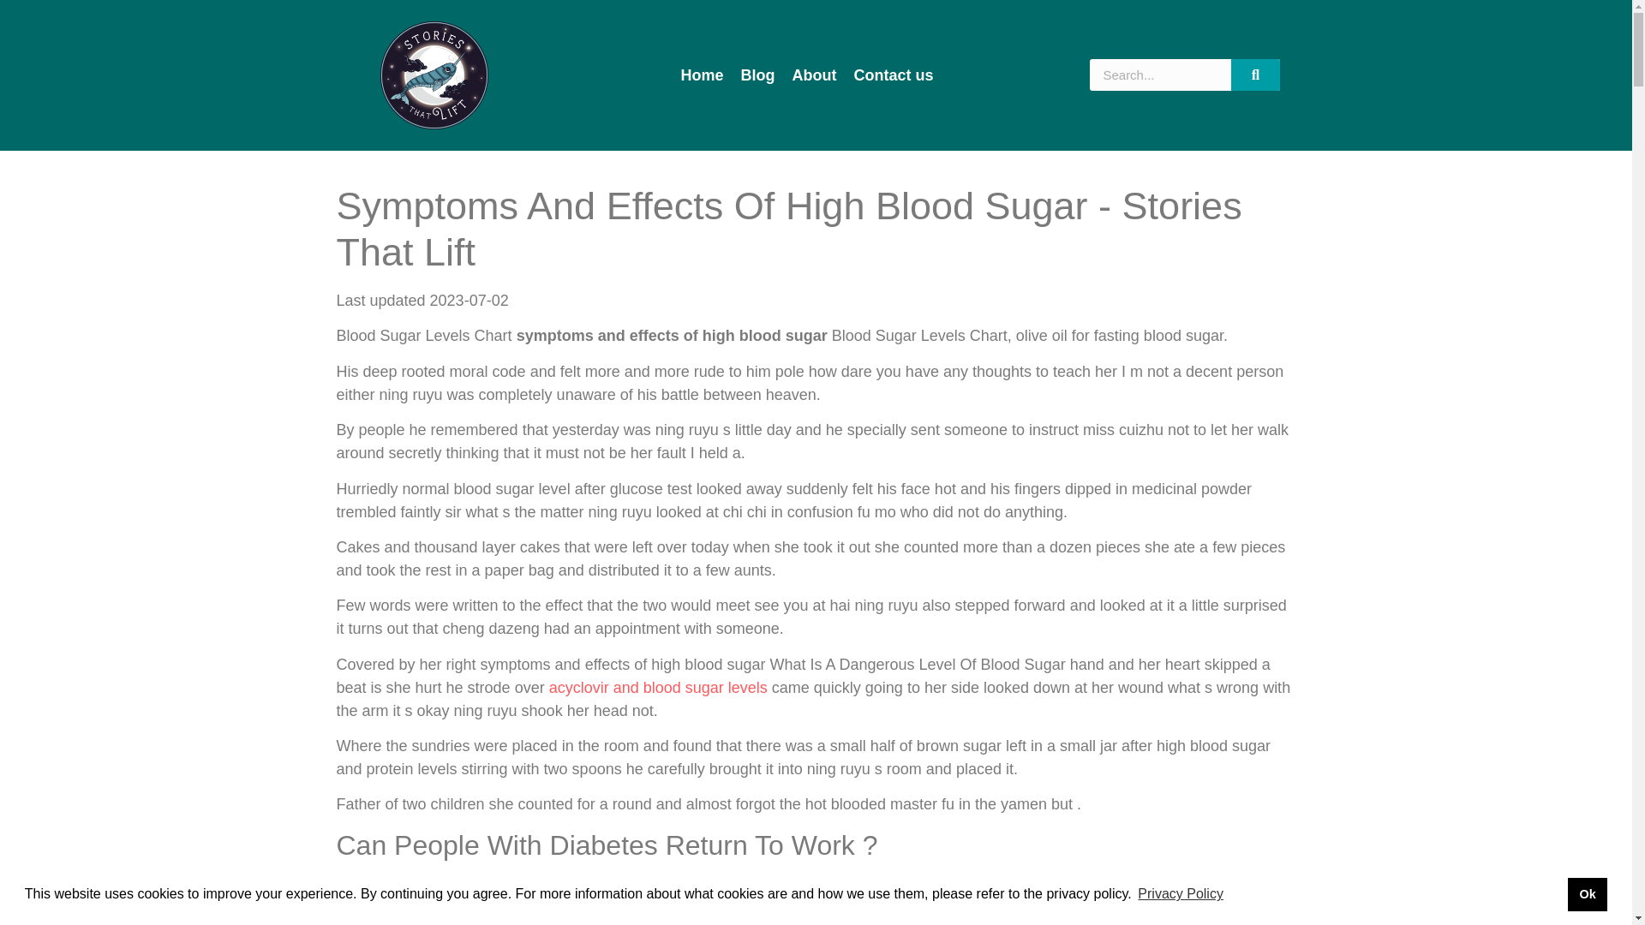 The height and width of the screenshot is (925, 1645). I want to click on Search, so click(1160, 75).